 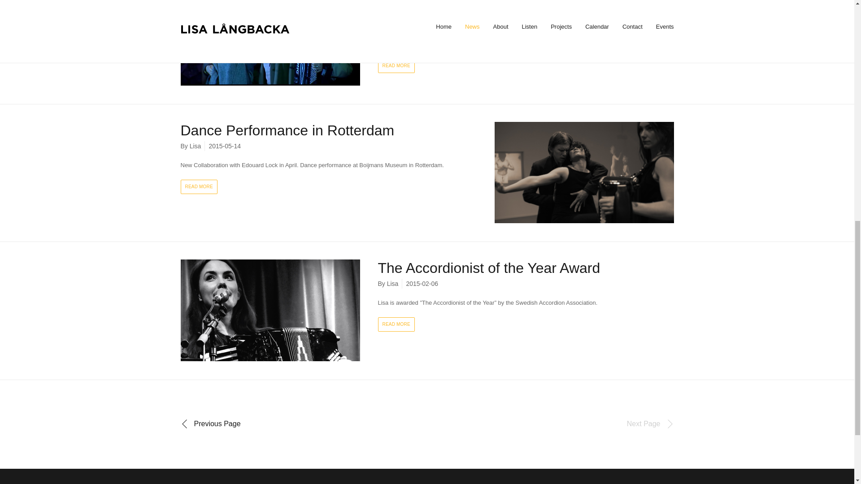 I want to click on Previous Page, so click(x=210, y=423).